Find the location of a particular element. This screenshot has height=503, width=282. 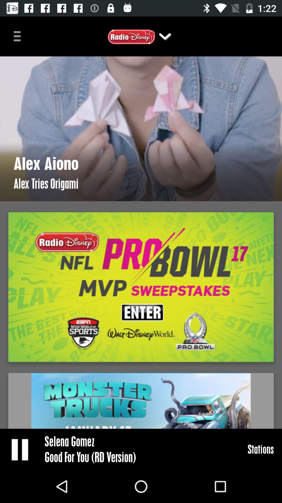

click on the dropdown button on the top is located at coordinates (165, 36).